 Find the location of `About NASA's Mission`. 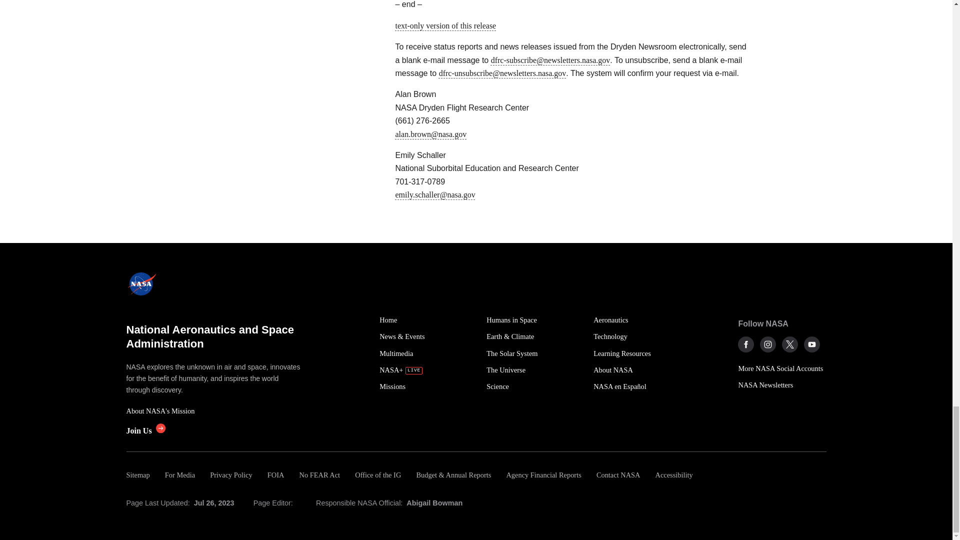

About NASA's Mission is located at coordinates (214, 411).